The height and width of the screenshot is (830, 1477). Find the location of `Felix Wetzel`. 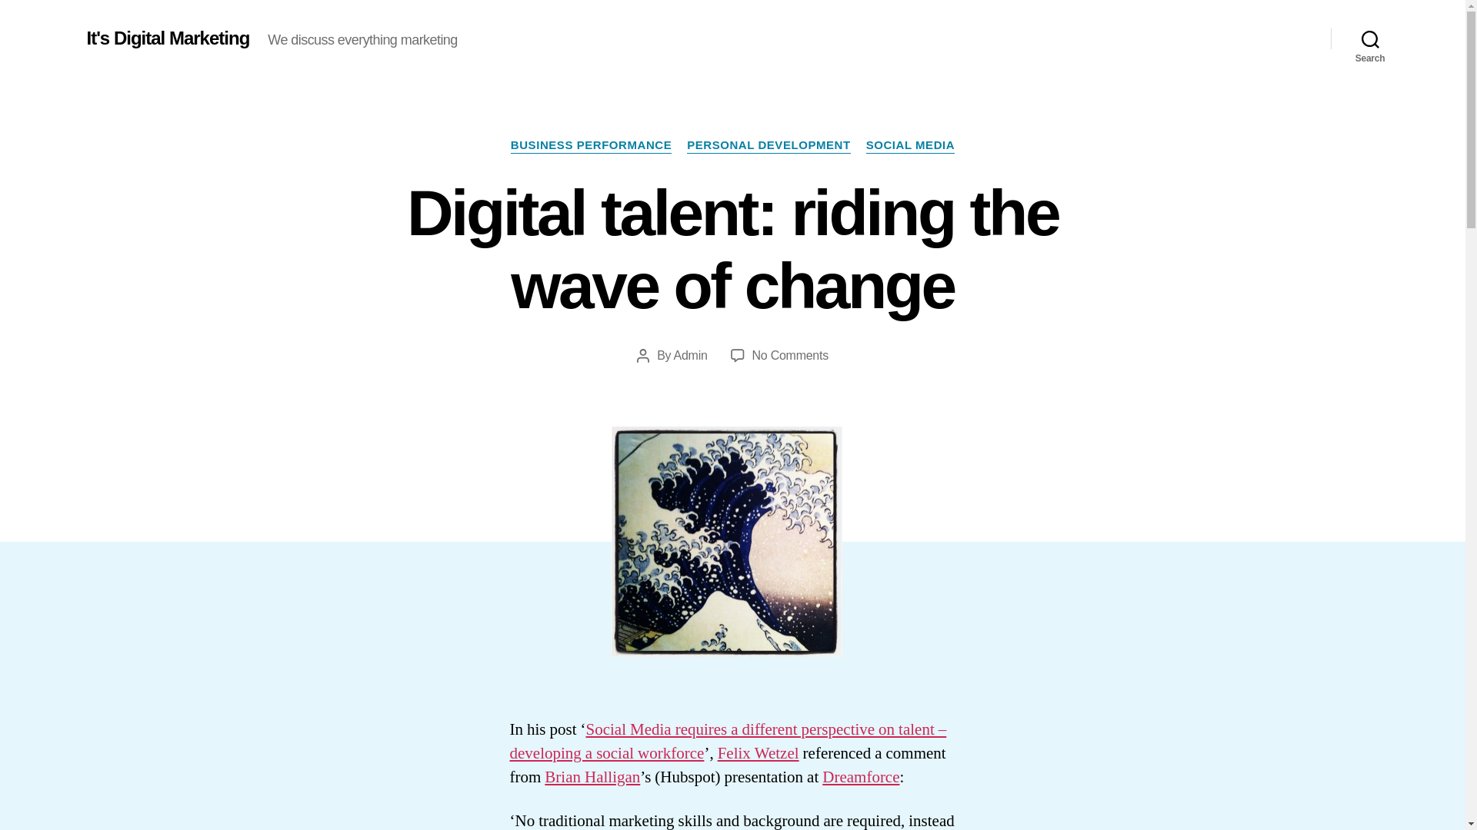

Felix Wetzel is located at coordinates (592, 776).